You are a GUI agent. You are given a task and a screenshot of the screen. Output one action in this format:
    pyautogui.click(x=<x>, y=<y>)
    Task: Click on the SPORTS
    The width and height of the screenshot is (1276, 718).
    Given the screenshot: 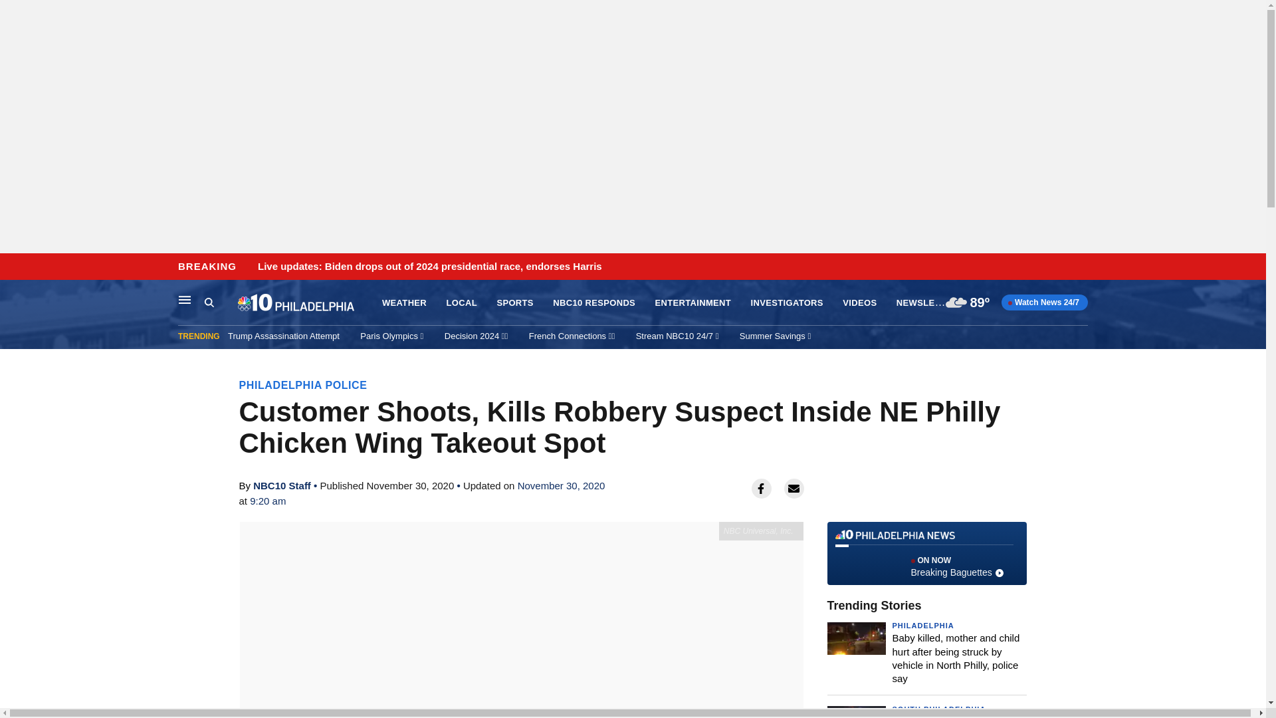 What is the action you would take?
    pyautogui.click(x=514, y=303)
    